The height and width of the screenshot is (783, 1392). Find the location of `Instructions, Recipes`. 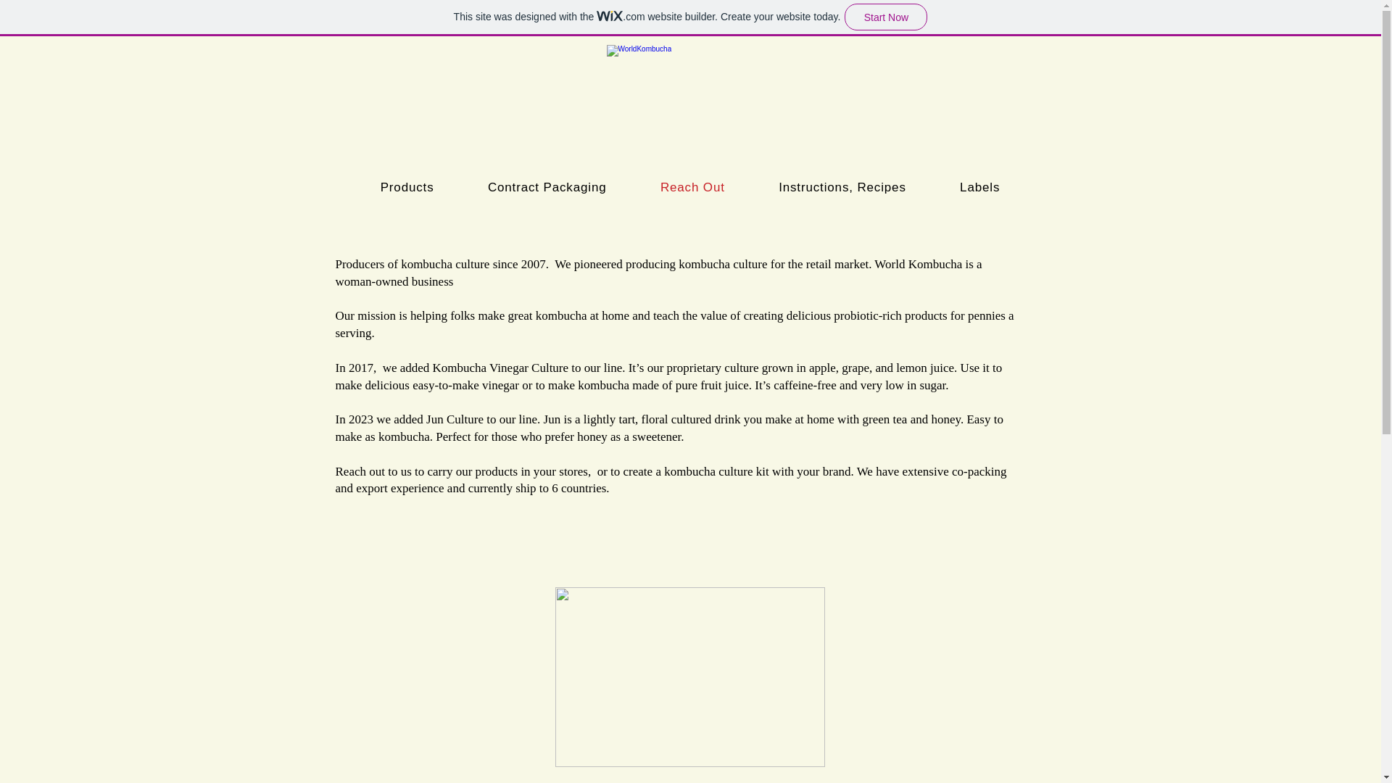

Instructions, Recipes is located at coordinates (842, 187).